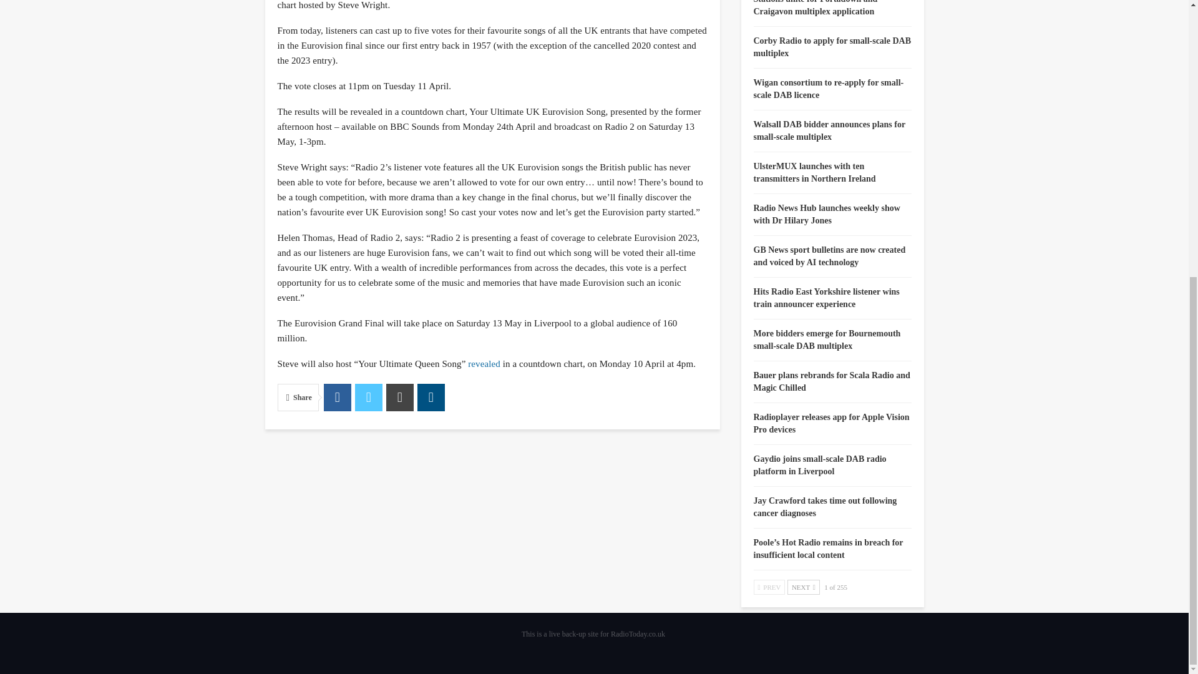 The image size is (1198, 674). What do you see at coordinates (832, 47) in the screenshot?
I see `Corby Radio to apply for small-scale DAB multiplex` at bounding box center [832, 47].